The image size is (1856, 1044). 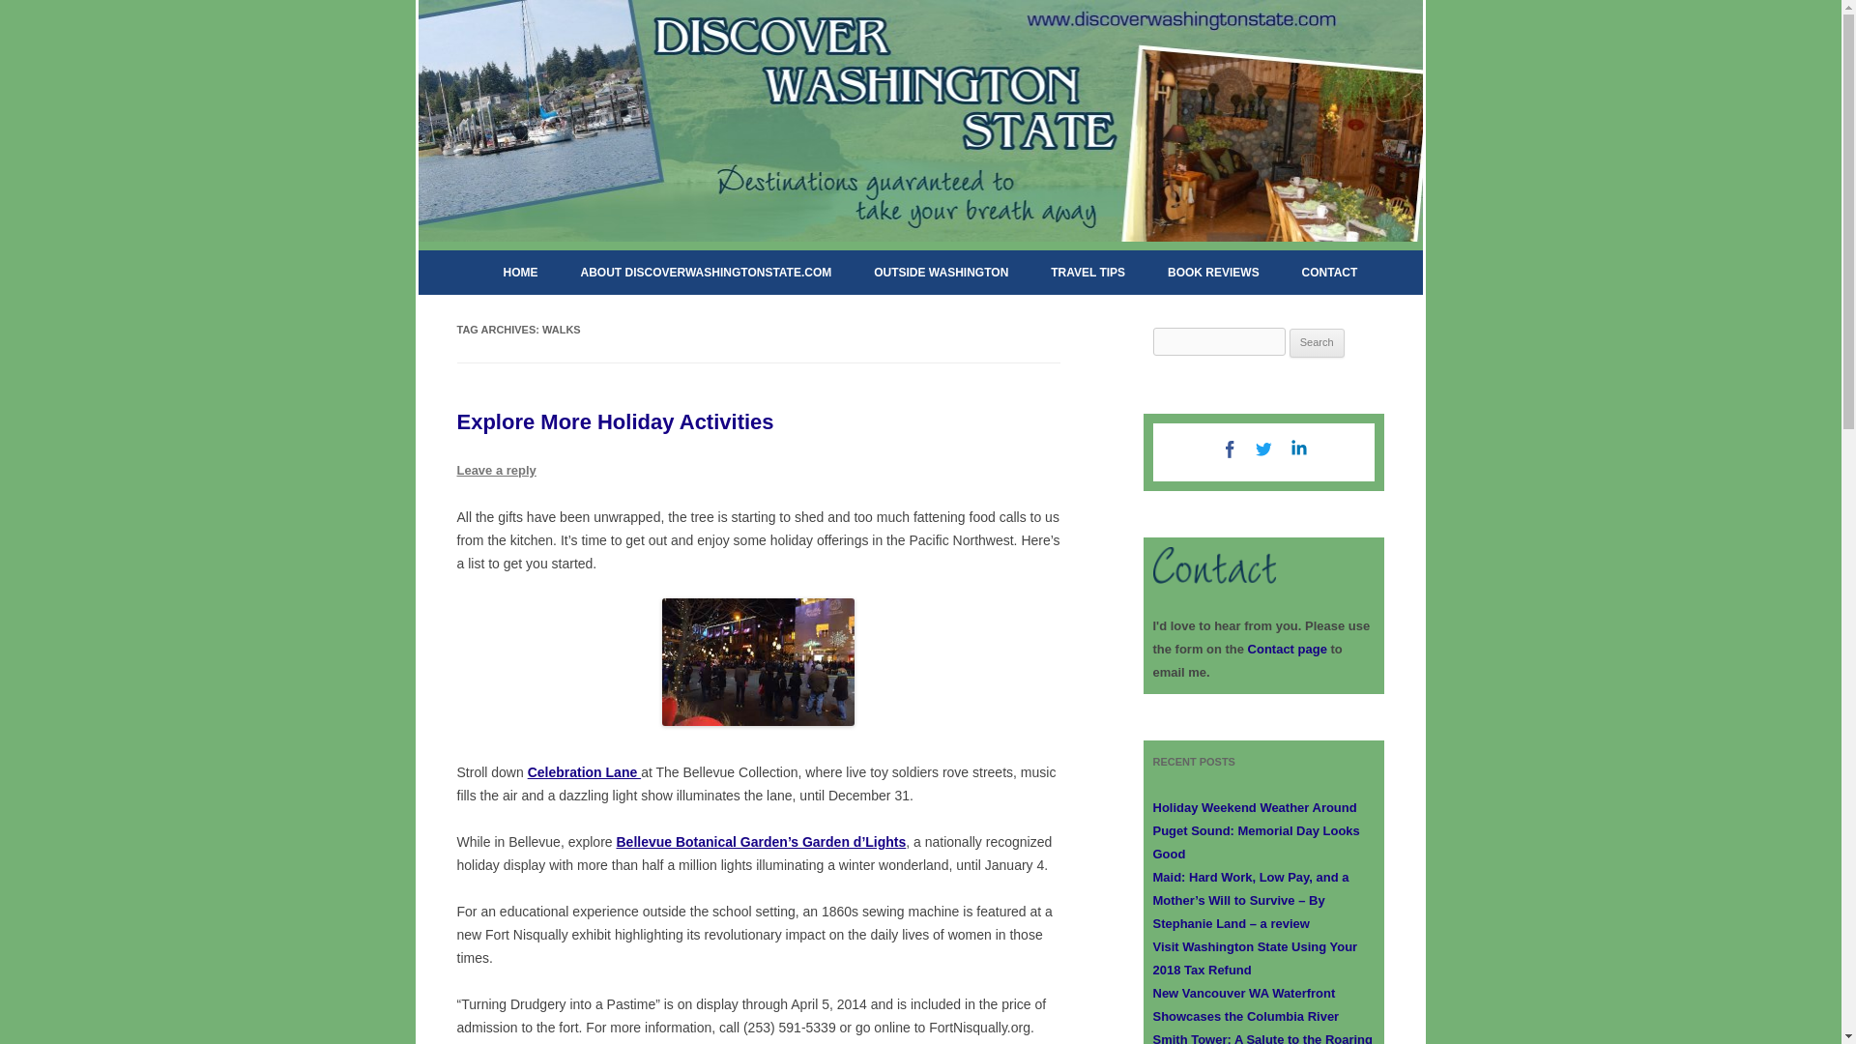 What do you see at coordinates (1317, 343) in the screenshot?
I see `Search` at bounding box center [1317, 343].